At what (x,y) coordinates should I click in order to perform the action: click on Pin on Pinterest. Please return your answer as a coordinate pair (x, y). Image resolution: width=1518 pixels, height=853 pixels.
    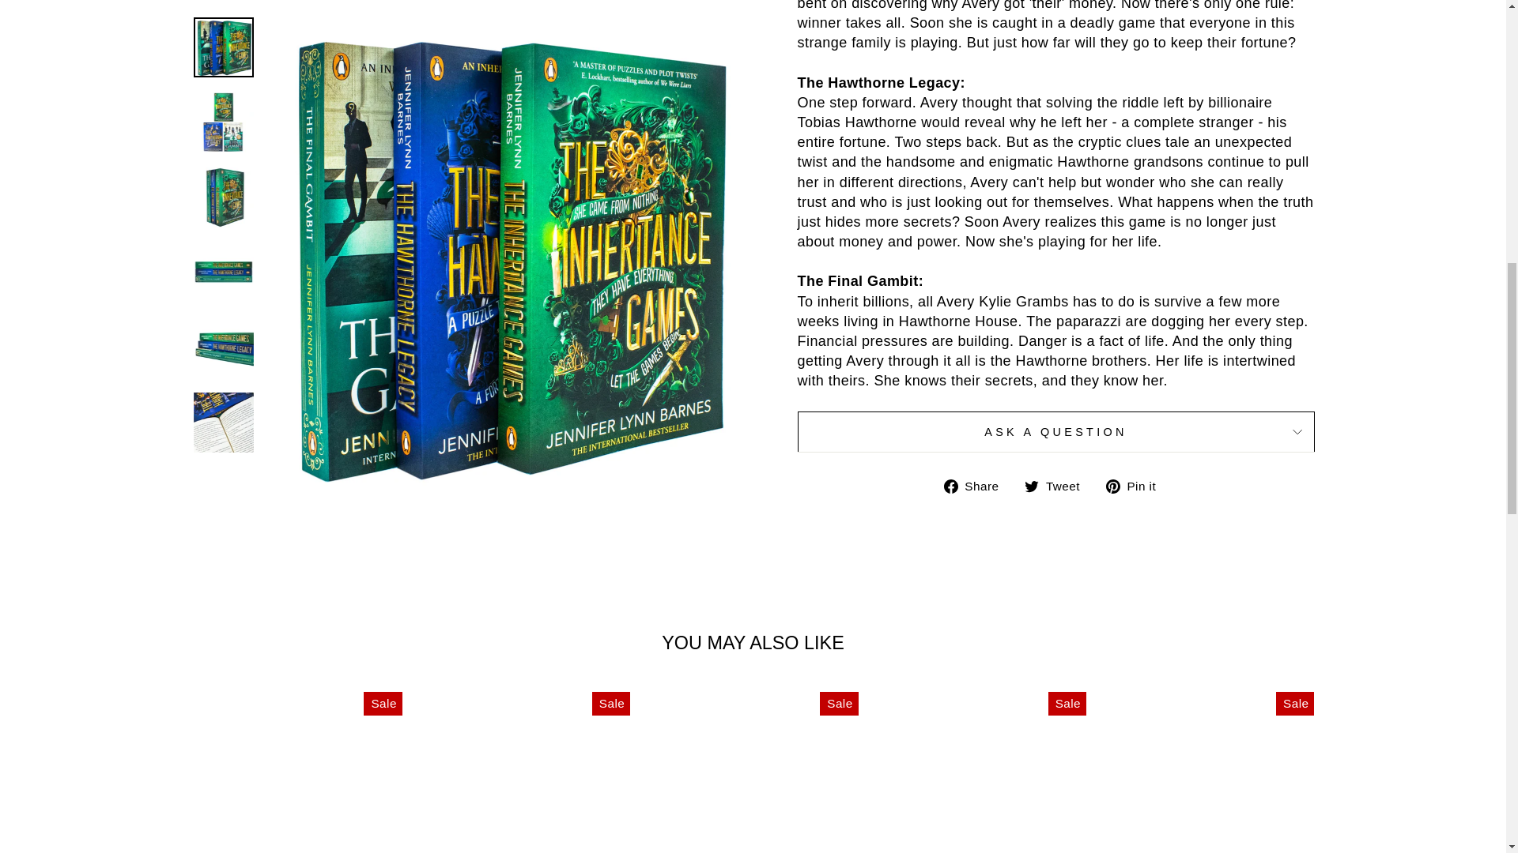
    Looking at the image, I should click on (1137, 485).